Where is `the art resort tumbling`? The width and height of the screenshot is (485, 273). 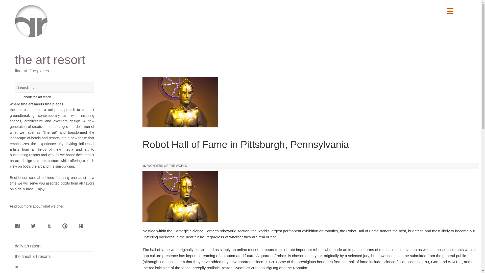
the art resort tumbling is located at coordinates (51, 228).